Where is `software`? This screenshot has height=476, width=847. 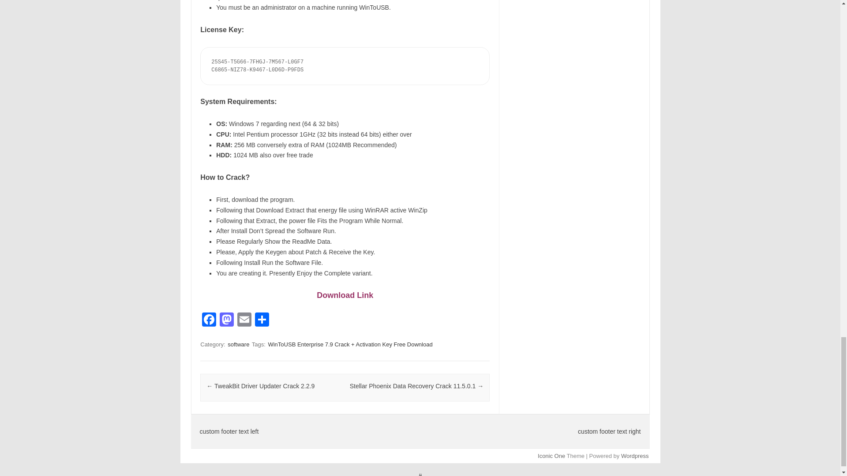
software is located at coordinates (238, 344).